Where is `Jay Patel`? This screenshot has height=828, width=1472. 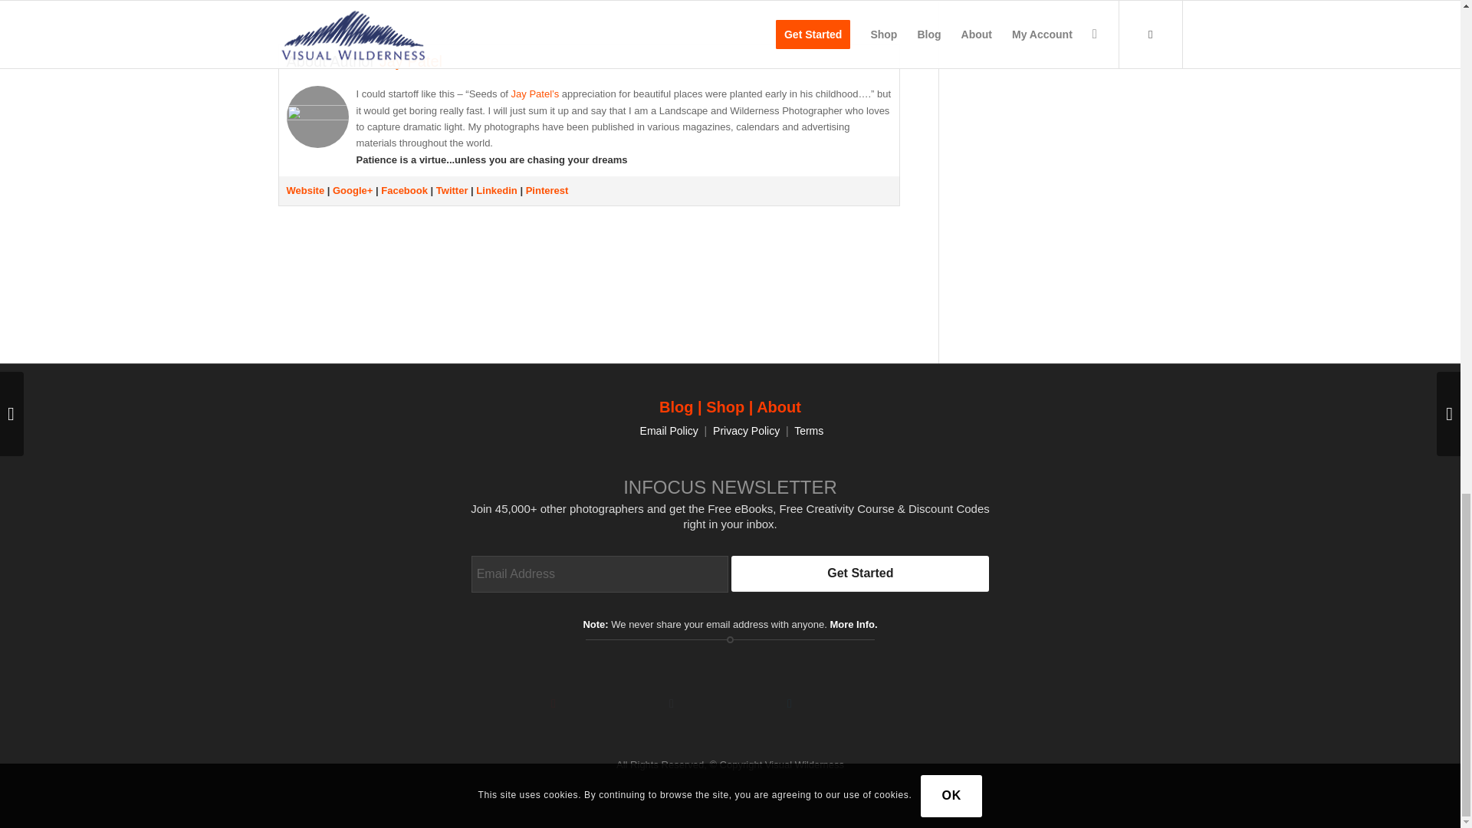 Jay Patel is located at coordinates (411, 61).